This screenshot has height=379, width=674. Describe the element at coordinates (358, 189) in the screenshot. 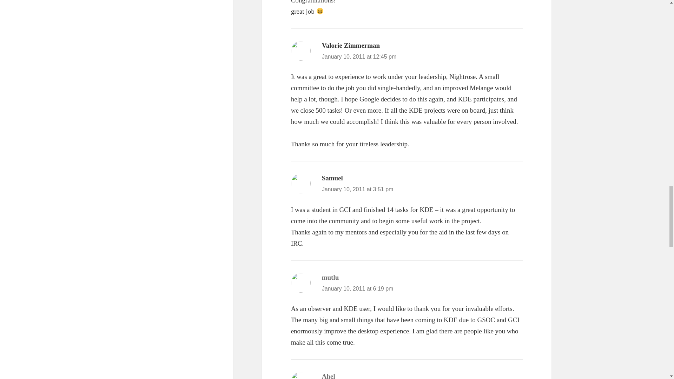

I see `January 10, 2011 at 3:51 pm` at that location.